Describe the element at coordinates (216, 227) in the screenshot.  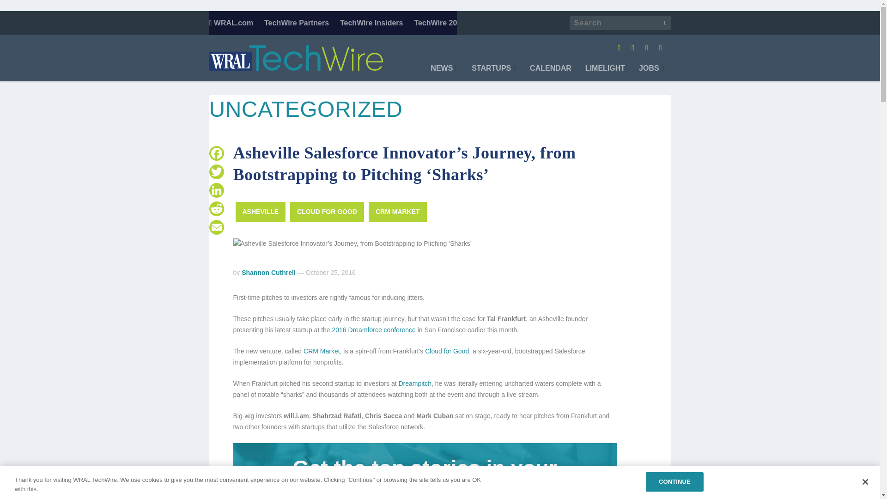
I see `Email` at that location.